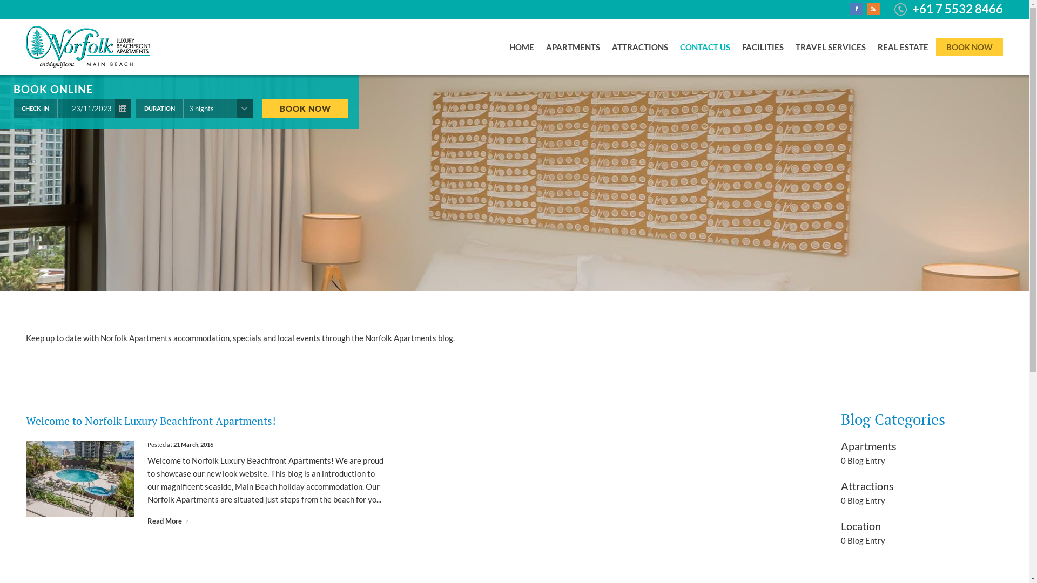  Describe the element at coordinates (151, 421) in the screenshot. I see `Welcome to Norfolk Luxury Beachfront Apartments!` at that location.